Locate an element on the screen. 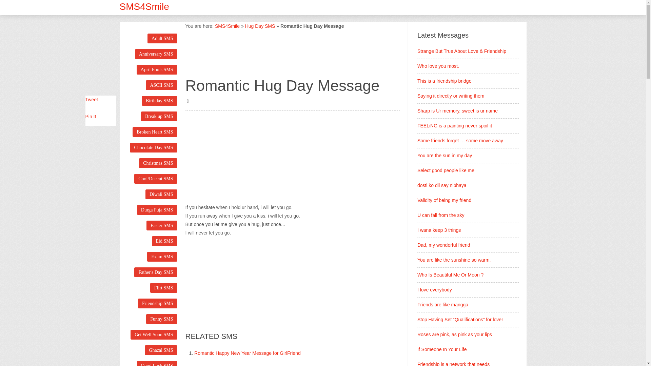  Advertisement is located at coordinates (236, 158).